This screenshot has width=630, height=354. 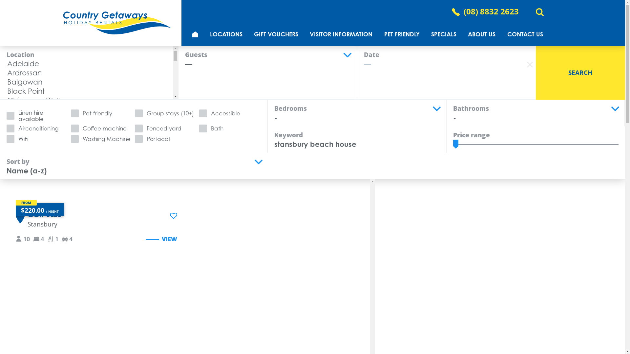 I want to click on Add GOR-JESS to wishlist, so click(x=173, y=215).